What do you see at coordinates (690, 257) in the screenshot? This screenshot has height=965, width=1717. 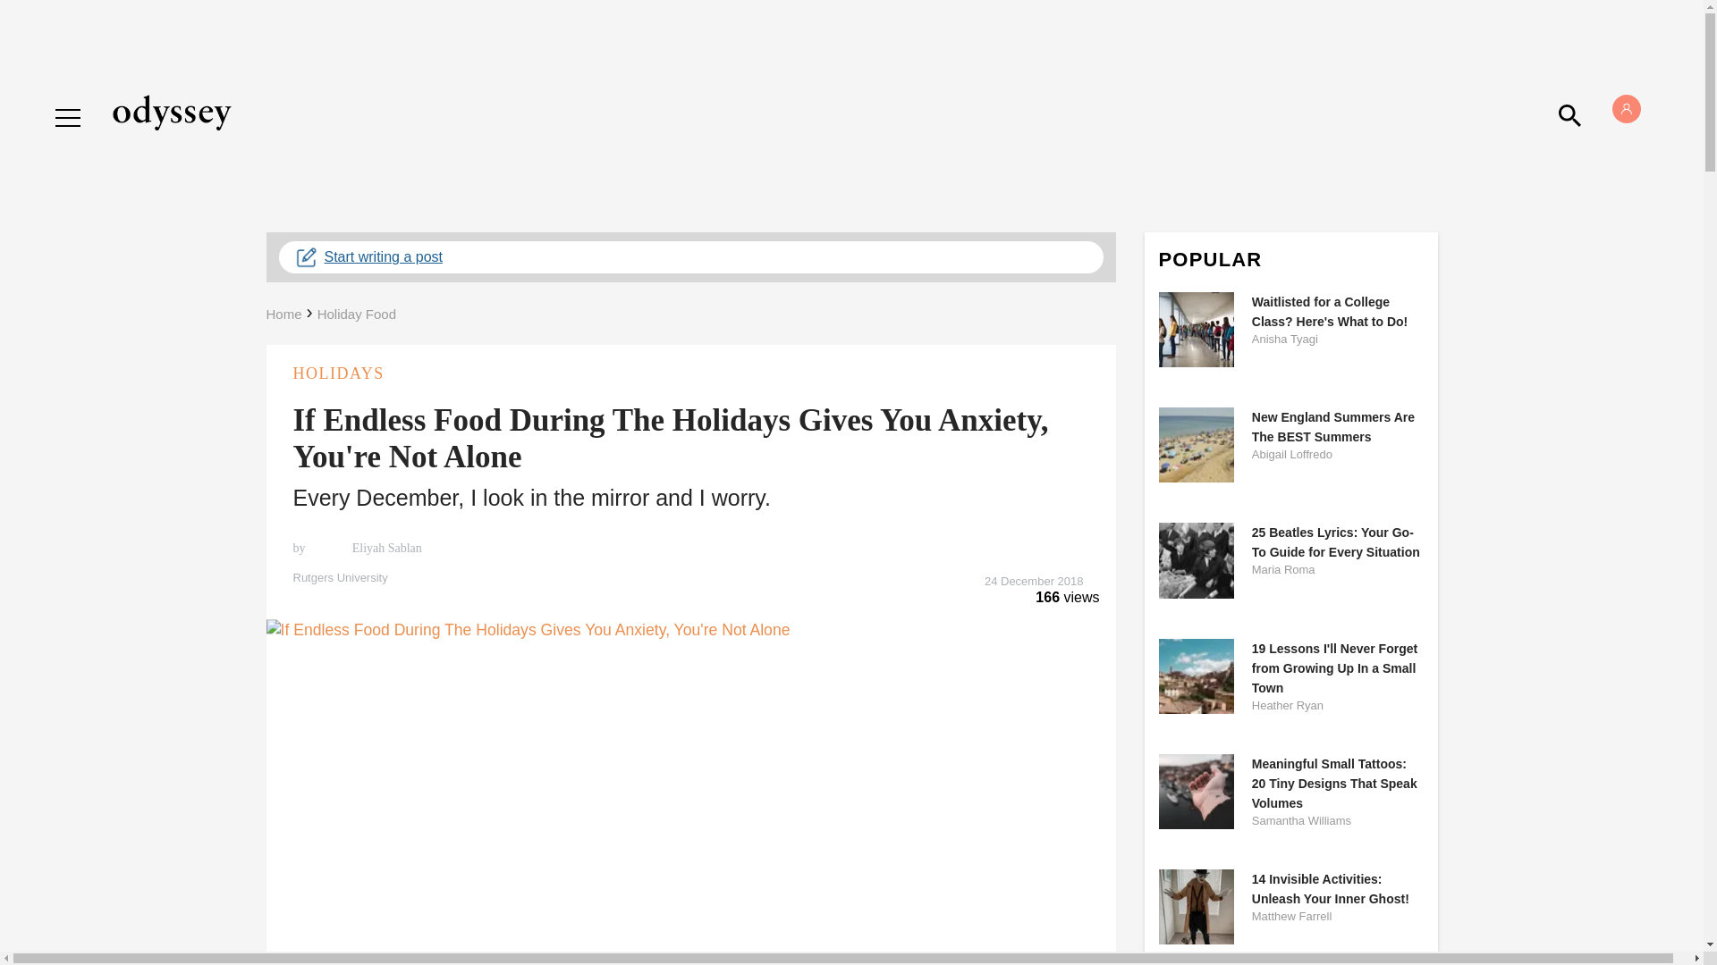 I see `Start writing a post` at bounding box center [690, 257].